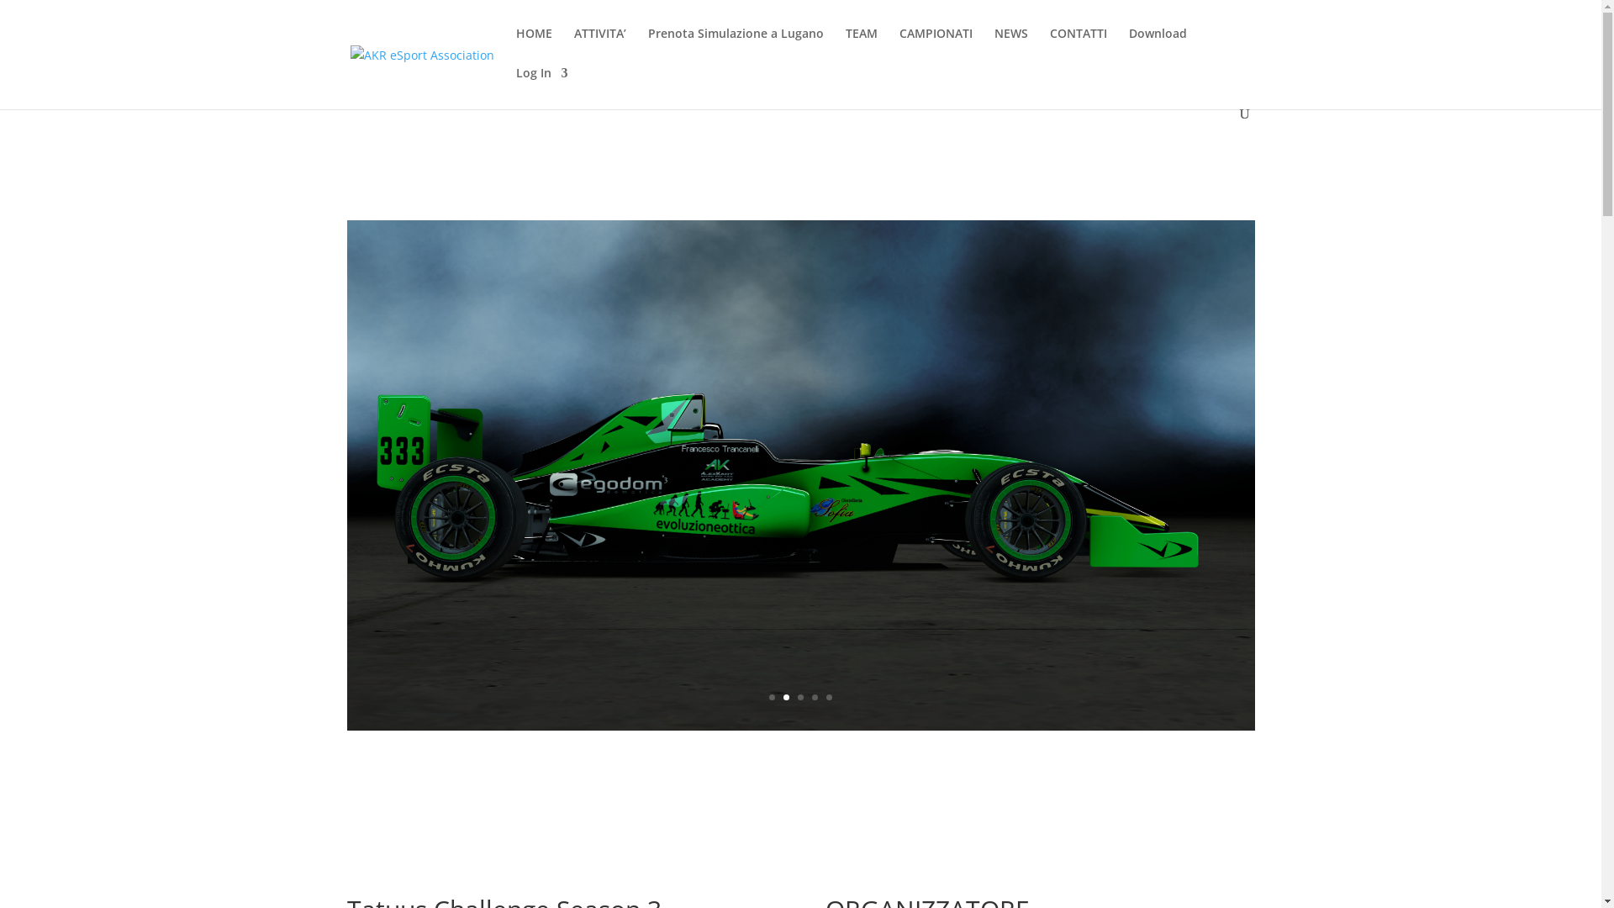  I want to click on 1, so click(772, 698).